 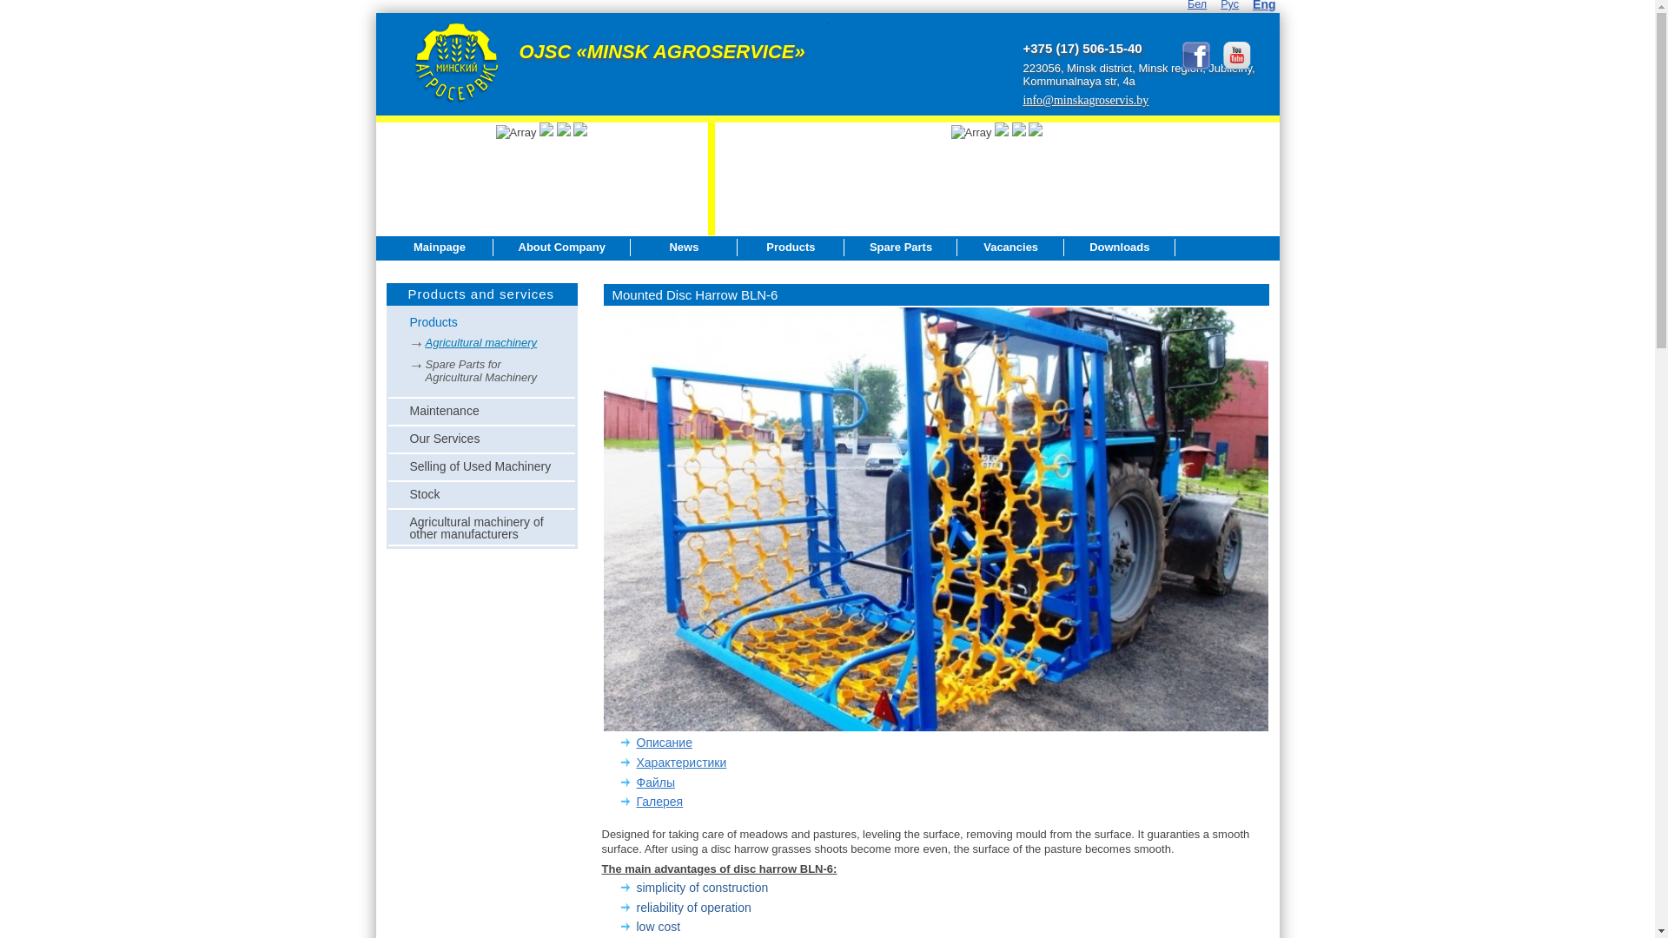 What do you see at coordinates (1011, 248) in the screenshot?
I see `Vacancies` at bounding box center [1011, 248].